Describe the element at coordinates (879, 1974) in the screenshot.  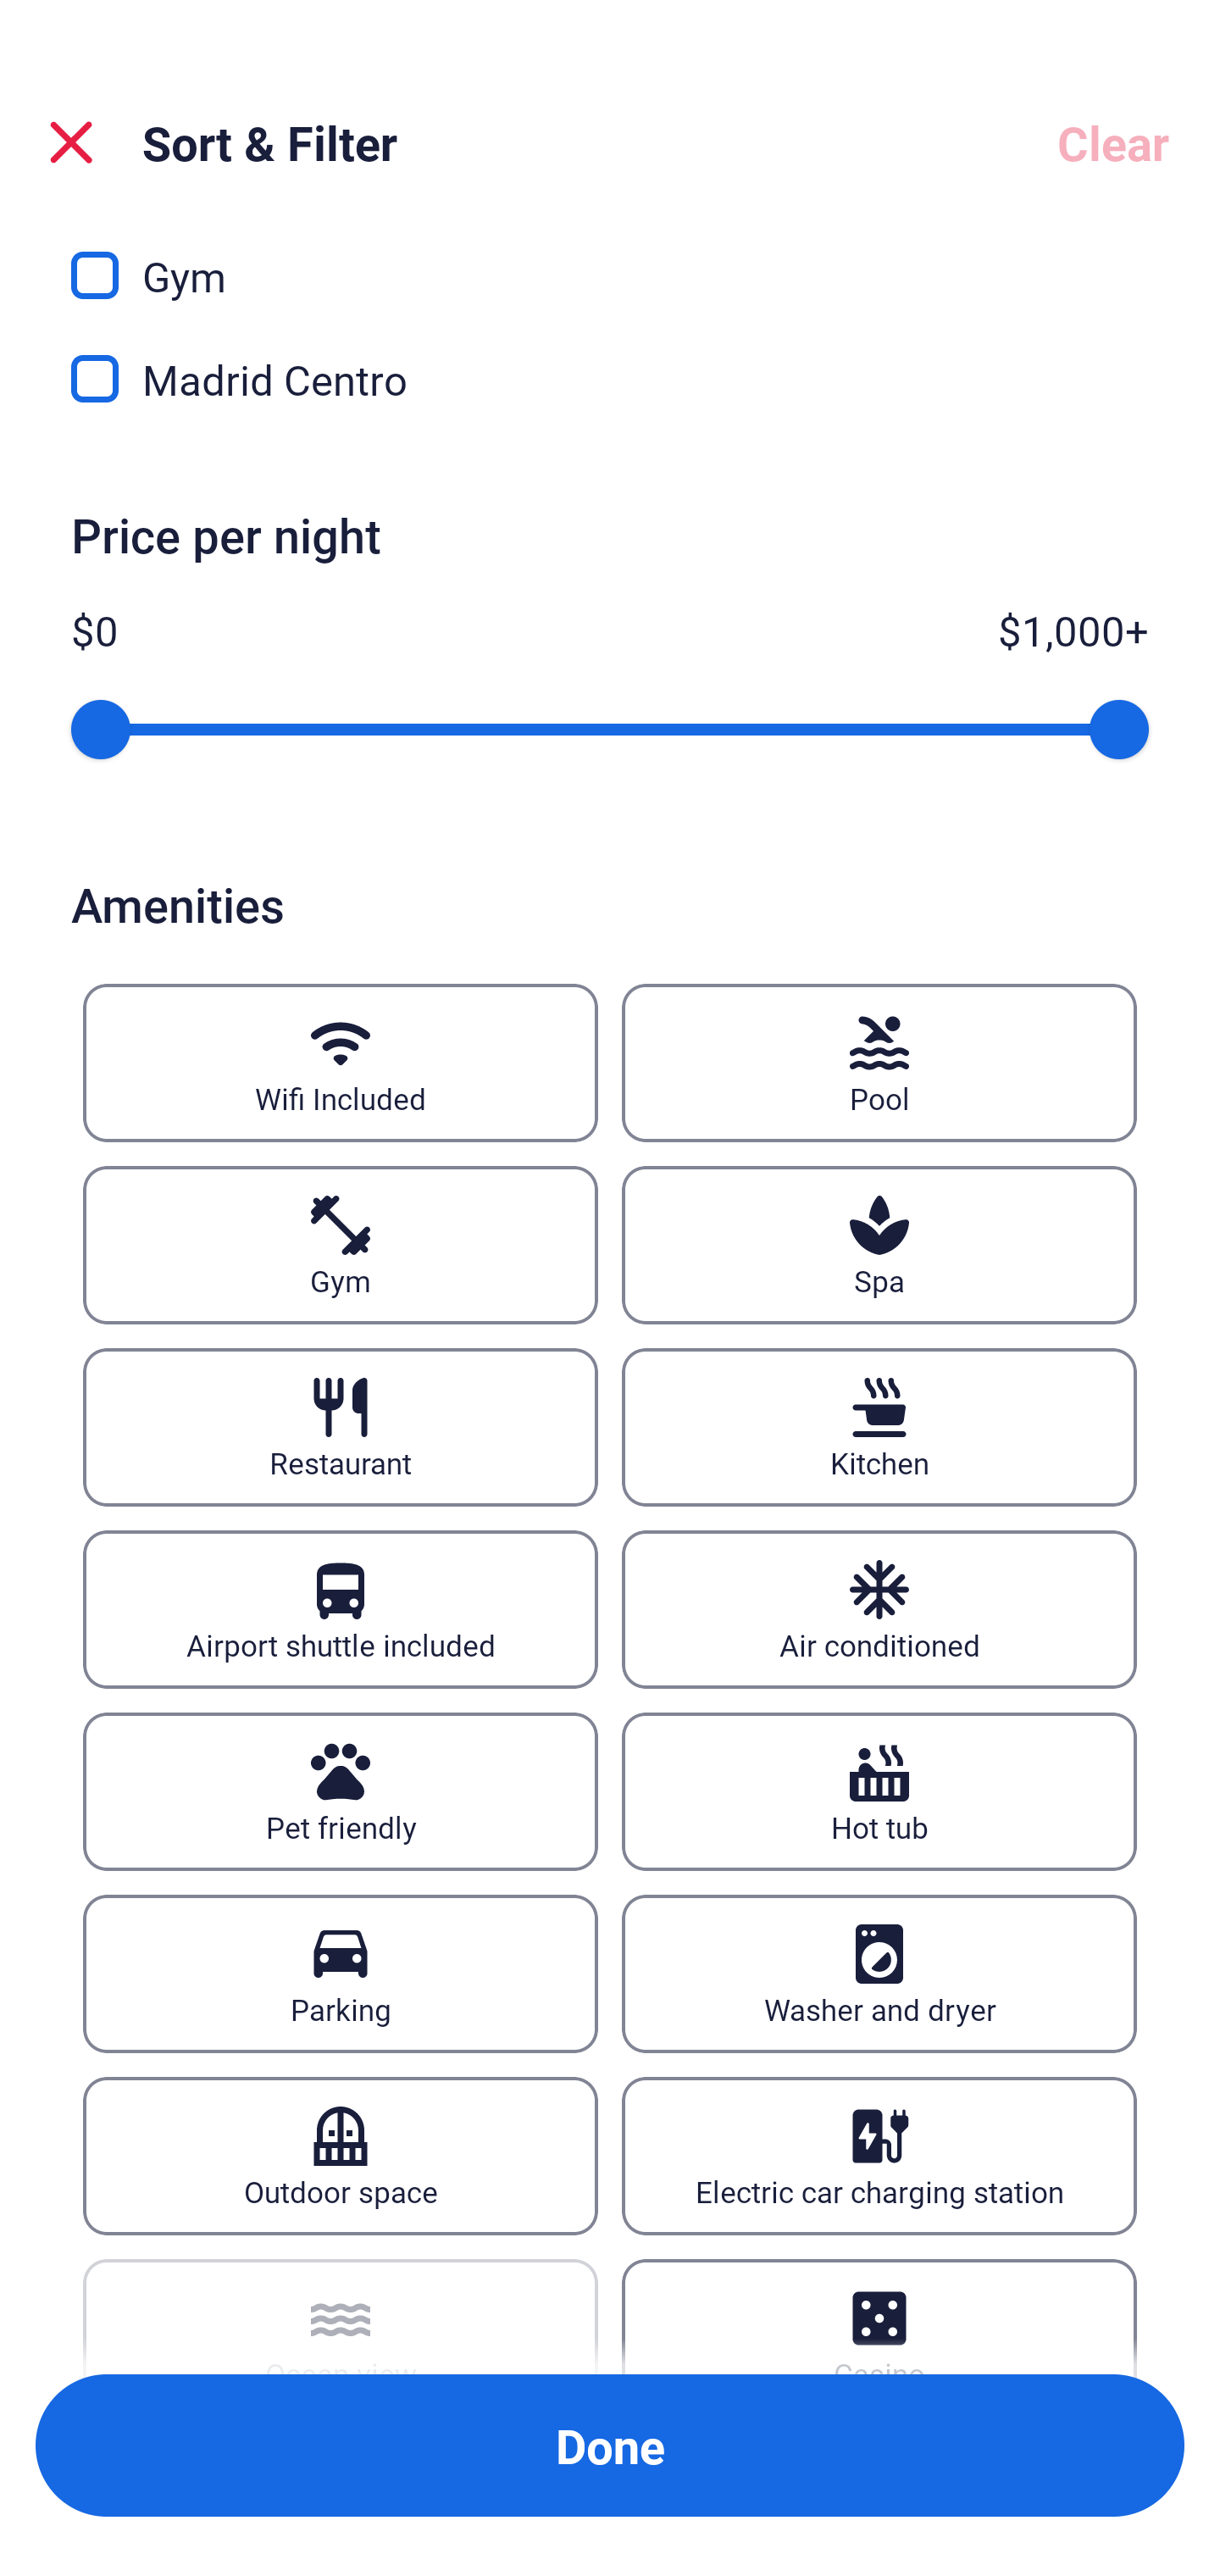
I see `Washer and dryer` at that location.